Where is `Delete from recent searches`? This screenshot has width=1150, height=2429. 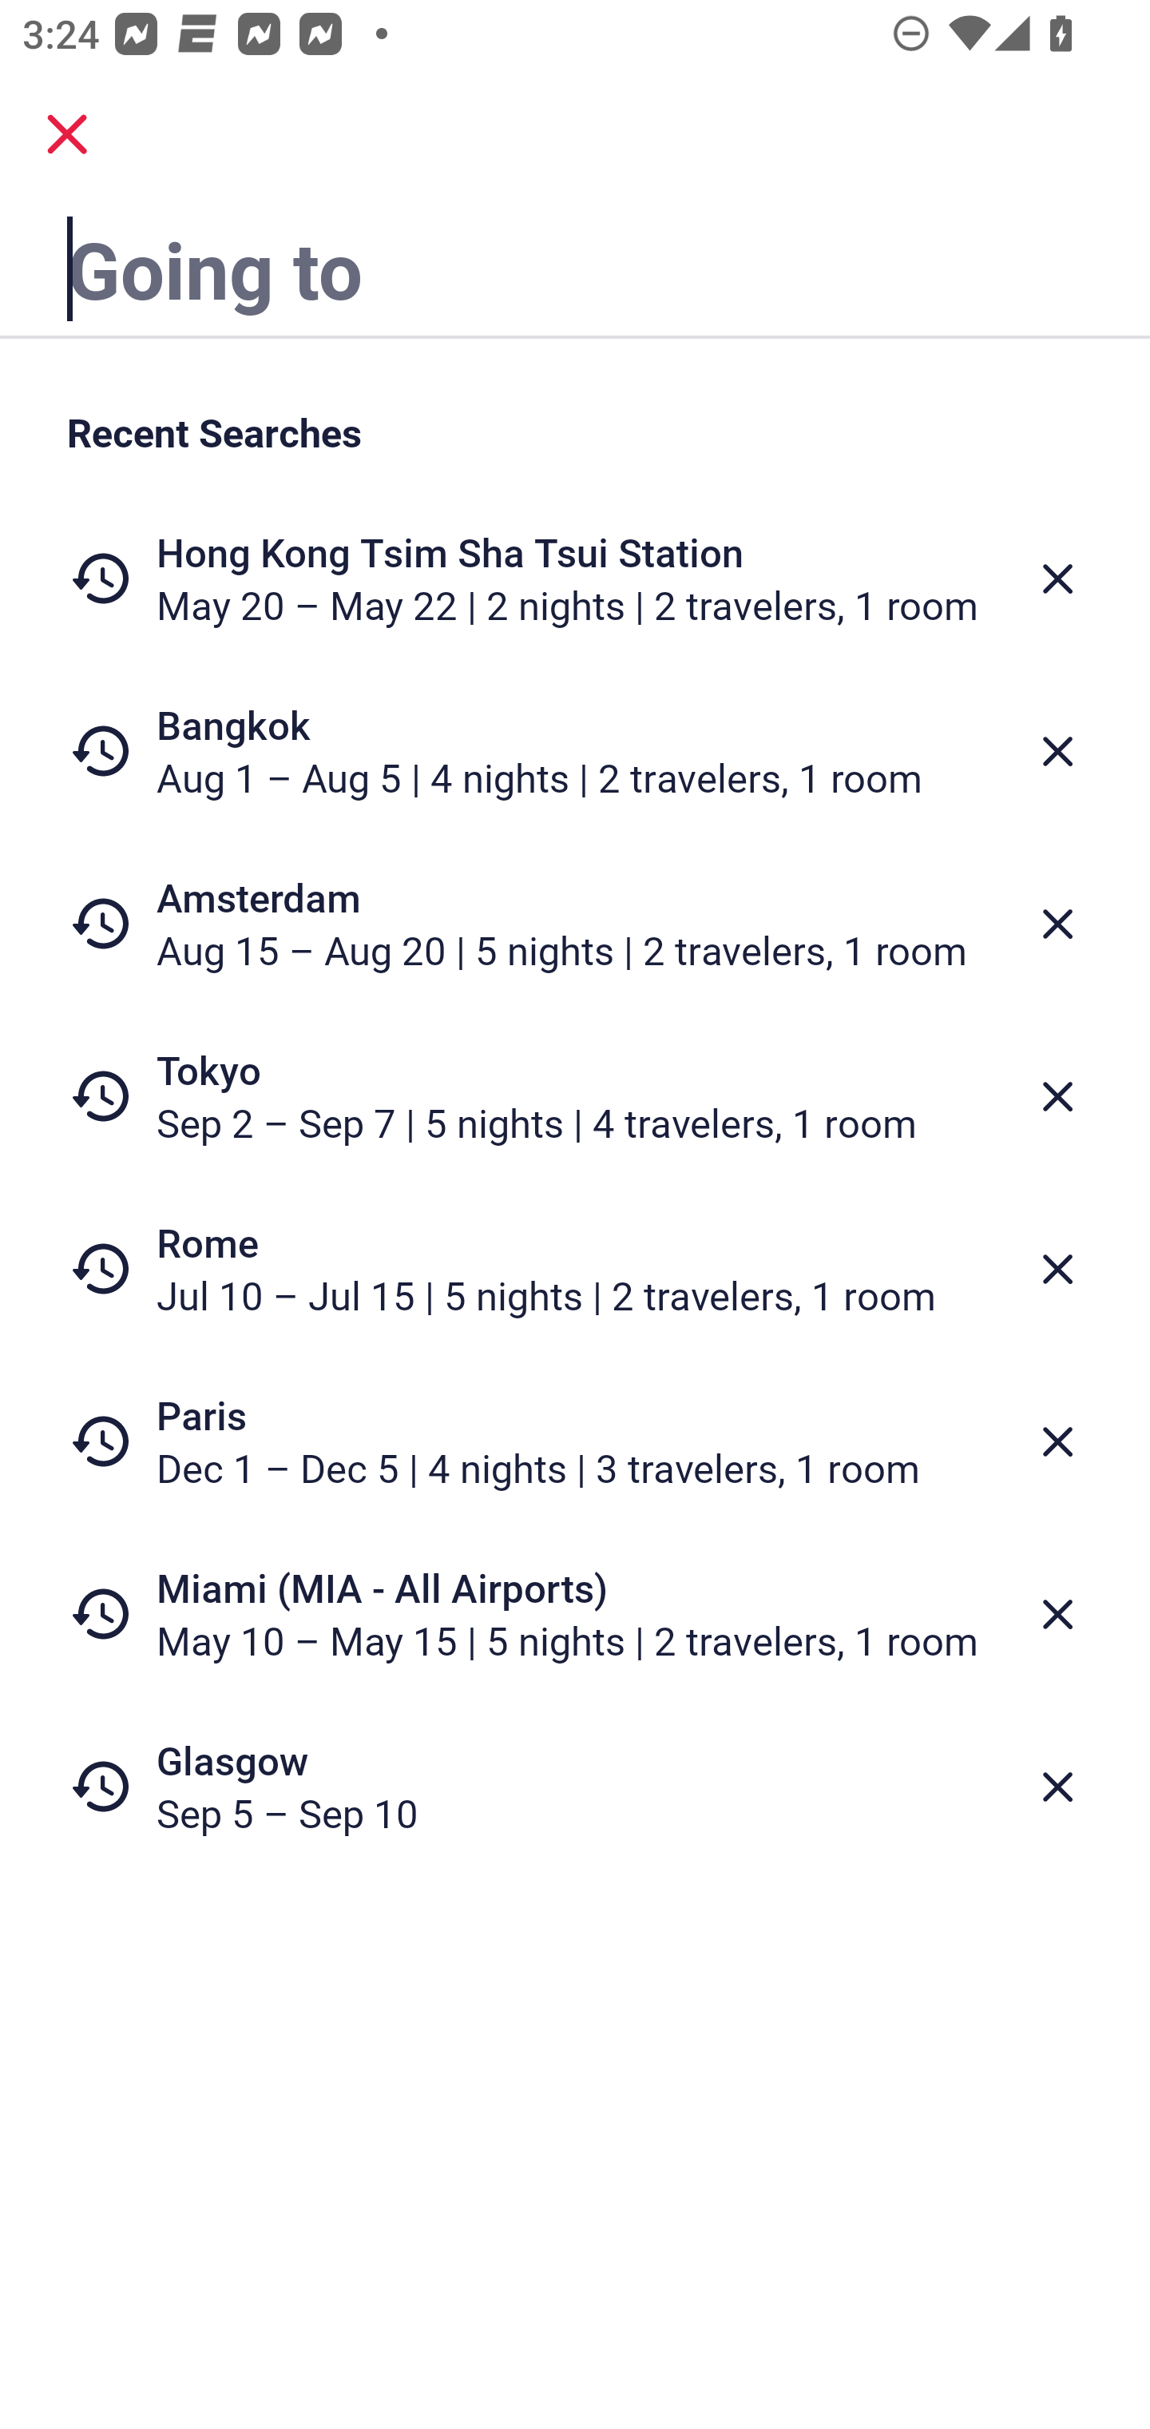
Delete from recent searches is located at coordinates (1057, 1614).